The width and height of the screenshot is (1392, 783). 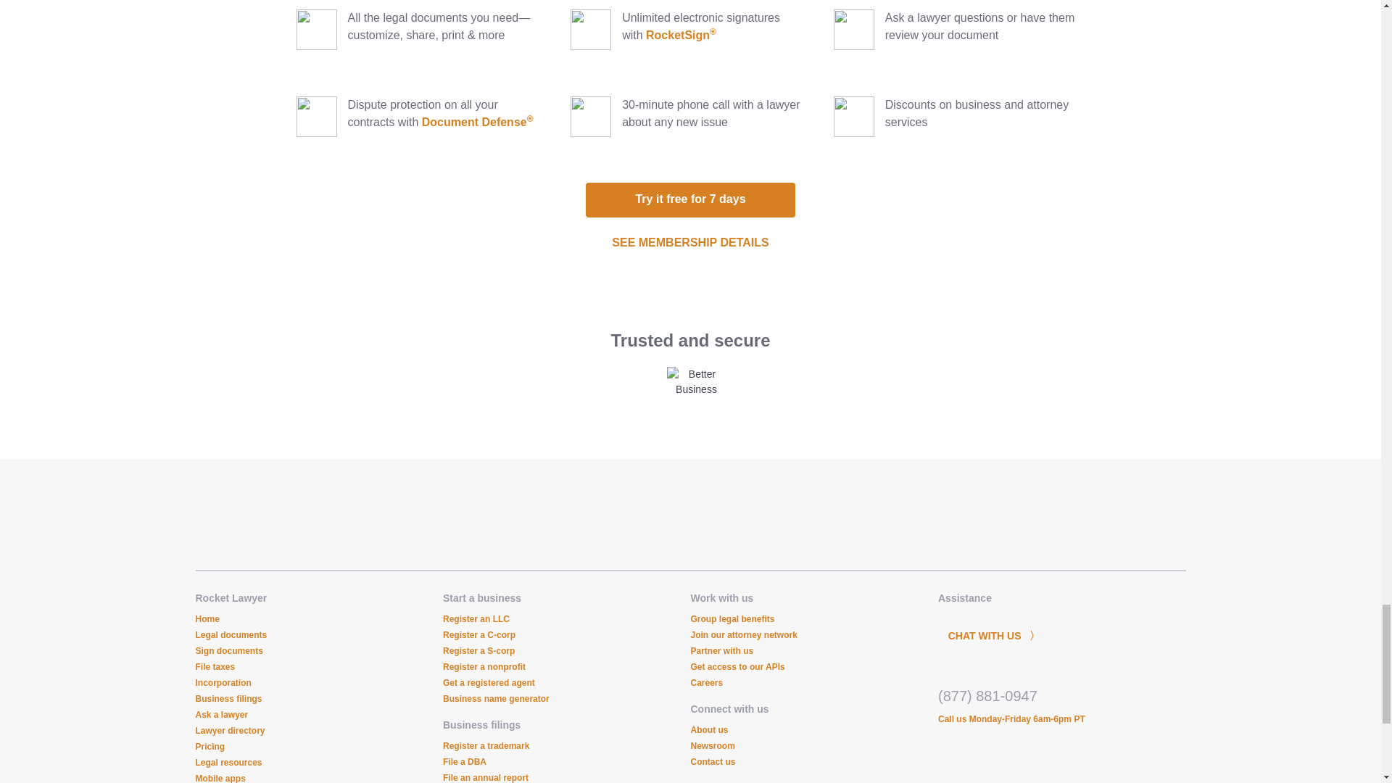 What do you see at coordinates (207, 618) in the screenshot?
I see `Home` at bounding box center [207, 618].